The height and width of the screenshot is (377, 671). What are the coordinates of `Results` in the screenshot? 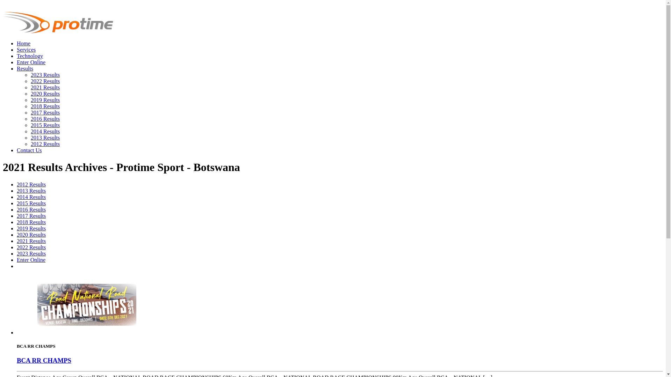 It's located at (25, 68).